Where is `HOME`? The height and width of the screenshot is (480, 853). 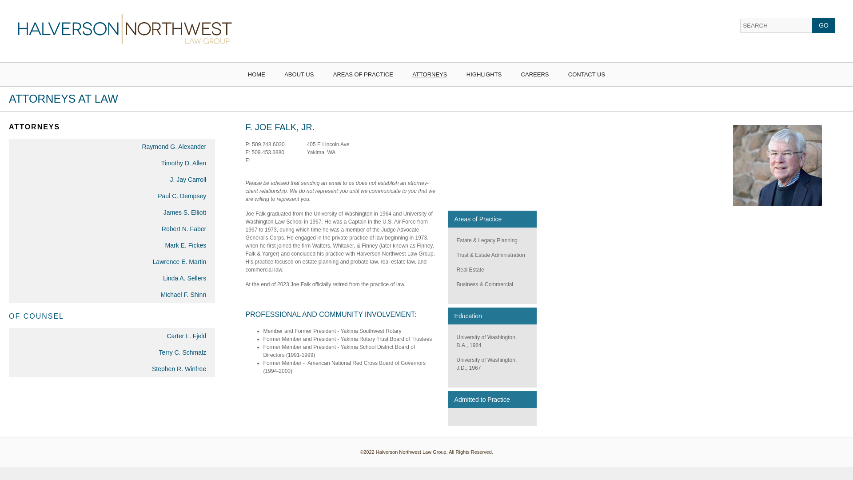 HOME is located at coordinates (257, 75).